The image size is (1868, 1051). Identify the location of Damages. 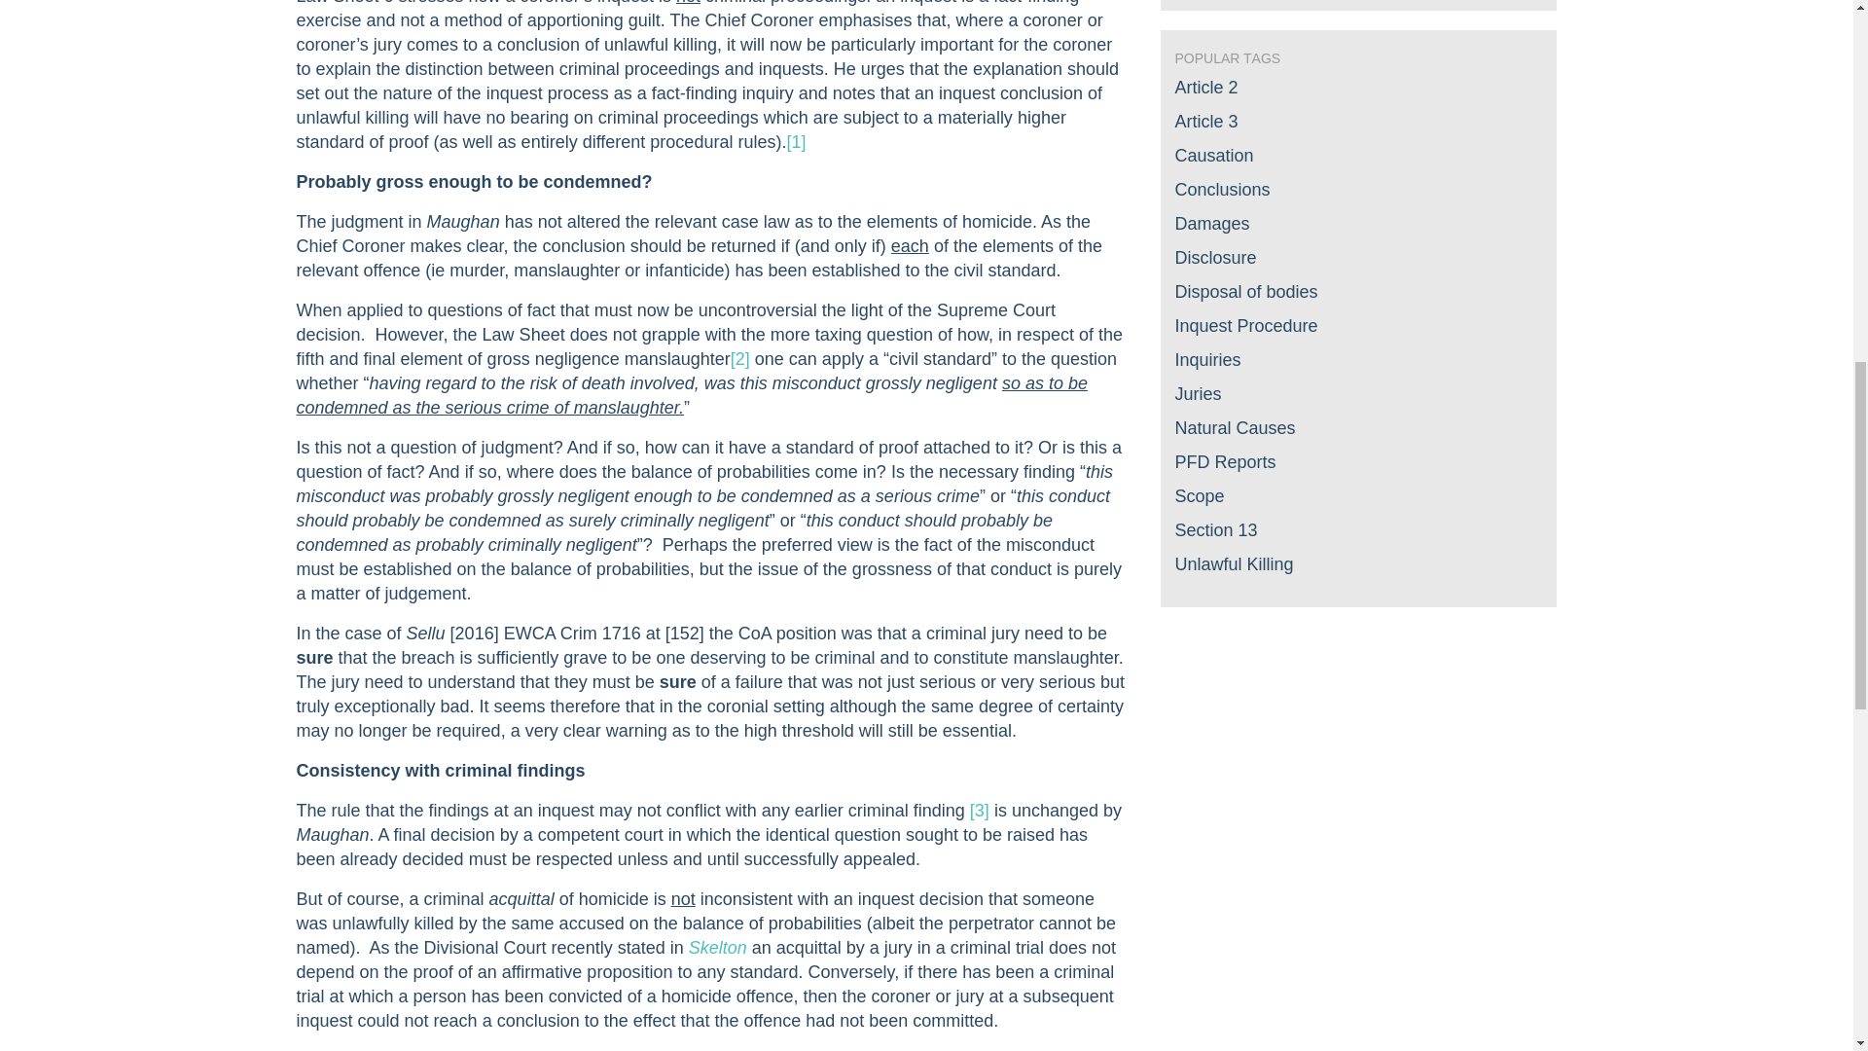
(1212, 224).